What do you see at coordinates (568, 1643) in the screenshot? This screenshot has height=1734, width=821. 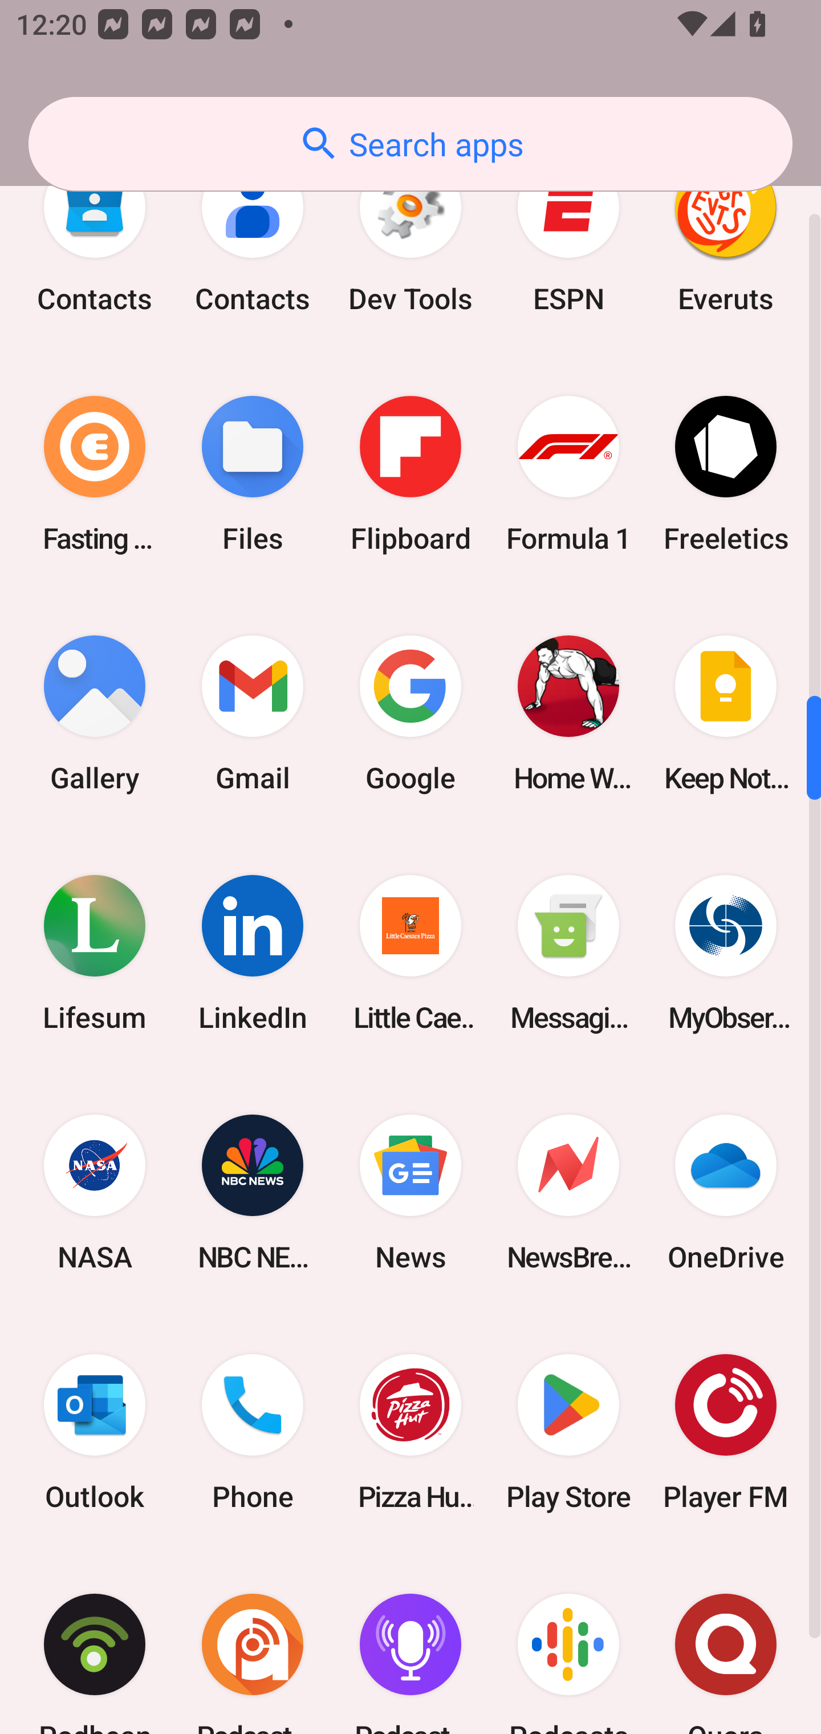 I see `Podcasts` at bounding box center [568, 1643].